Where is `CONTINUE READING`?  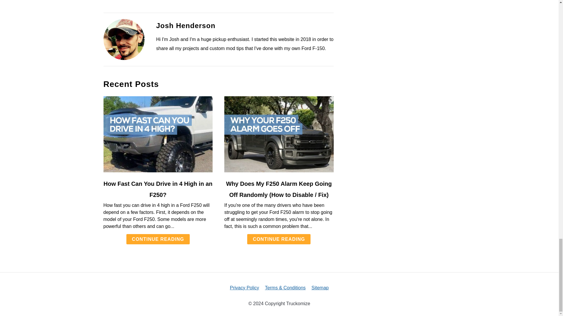
CONTINUE READING is located at coordinates (279, 239).